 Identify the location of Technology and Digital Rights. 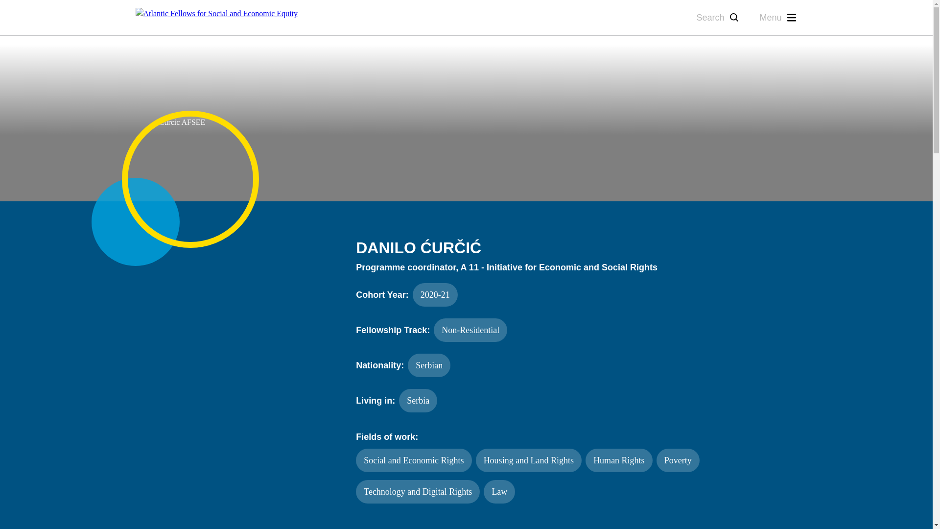
(418, 492).